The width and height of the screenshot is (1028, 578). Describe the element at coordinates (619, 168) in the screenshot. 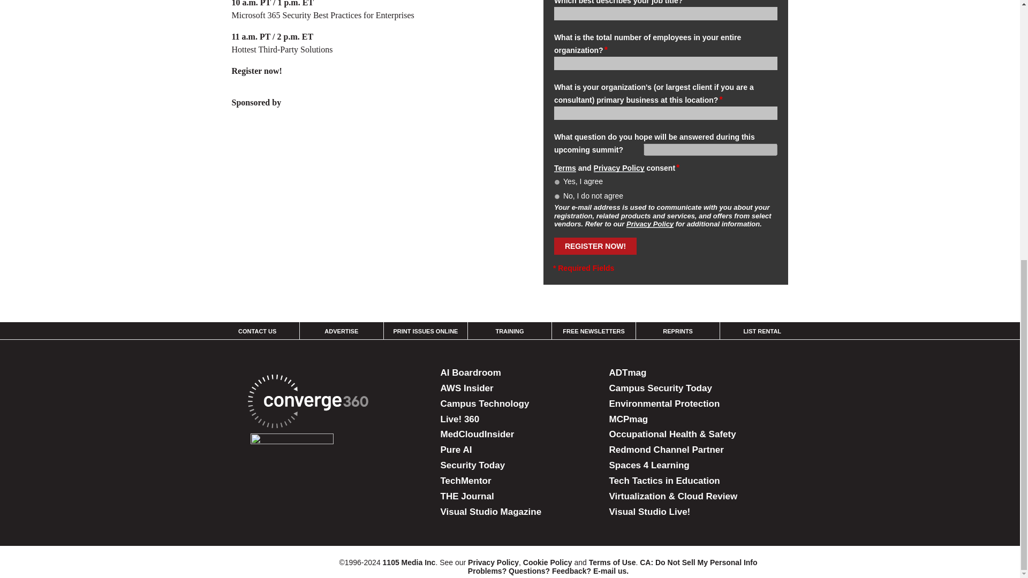

I see `Privacy Policy` at that location.